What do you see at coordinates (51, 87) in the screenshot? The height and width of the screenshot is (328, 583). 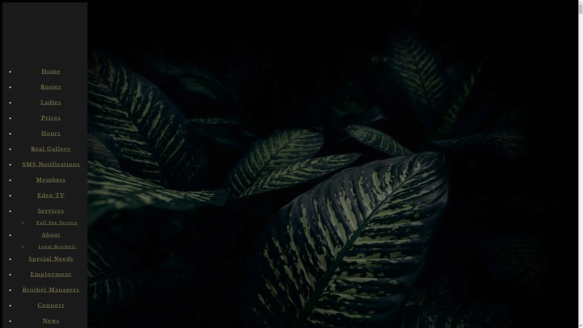 I see `Roster` at bounding box center [51, 87].